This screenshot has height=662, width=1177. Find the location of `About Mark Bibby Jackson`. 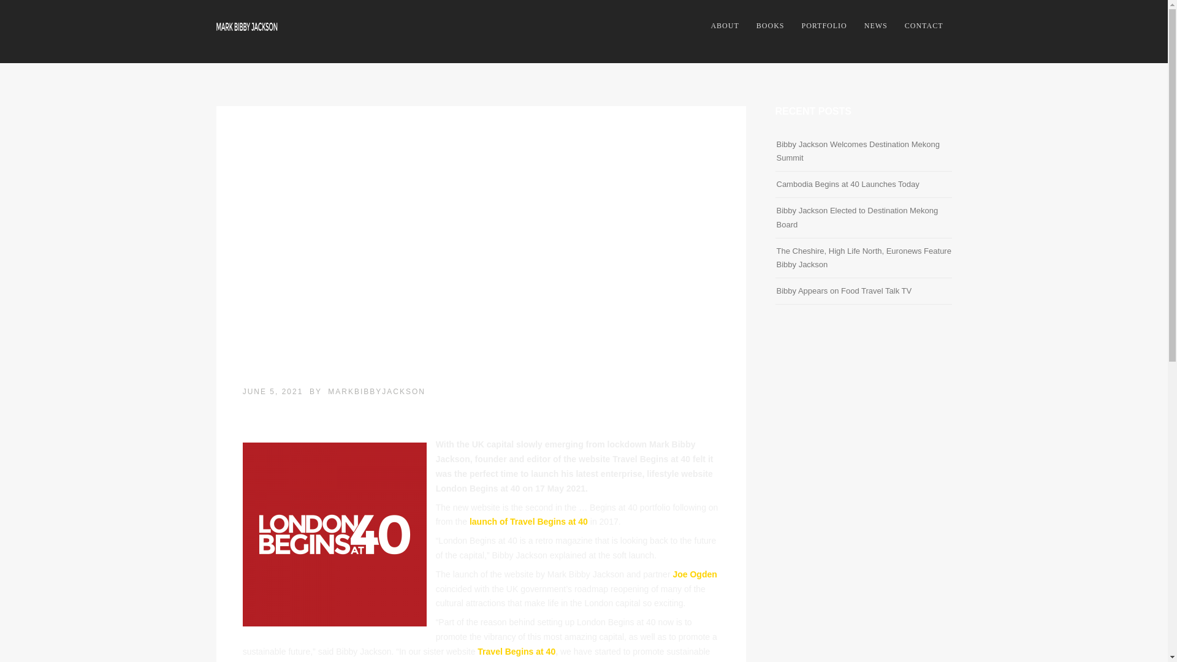

About Mark Bibby Jackson is located at coordinates (725, 26).